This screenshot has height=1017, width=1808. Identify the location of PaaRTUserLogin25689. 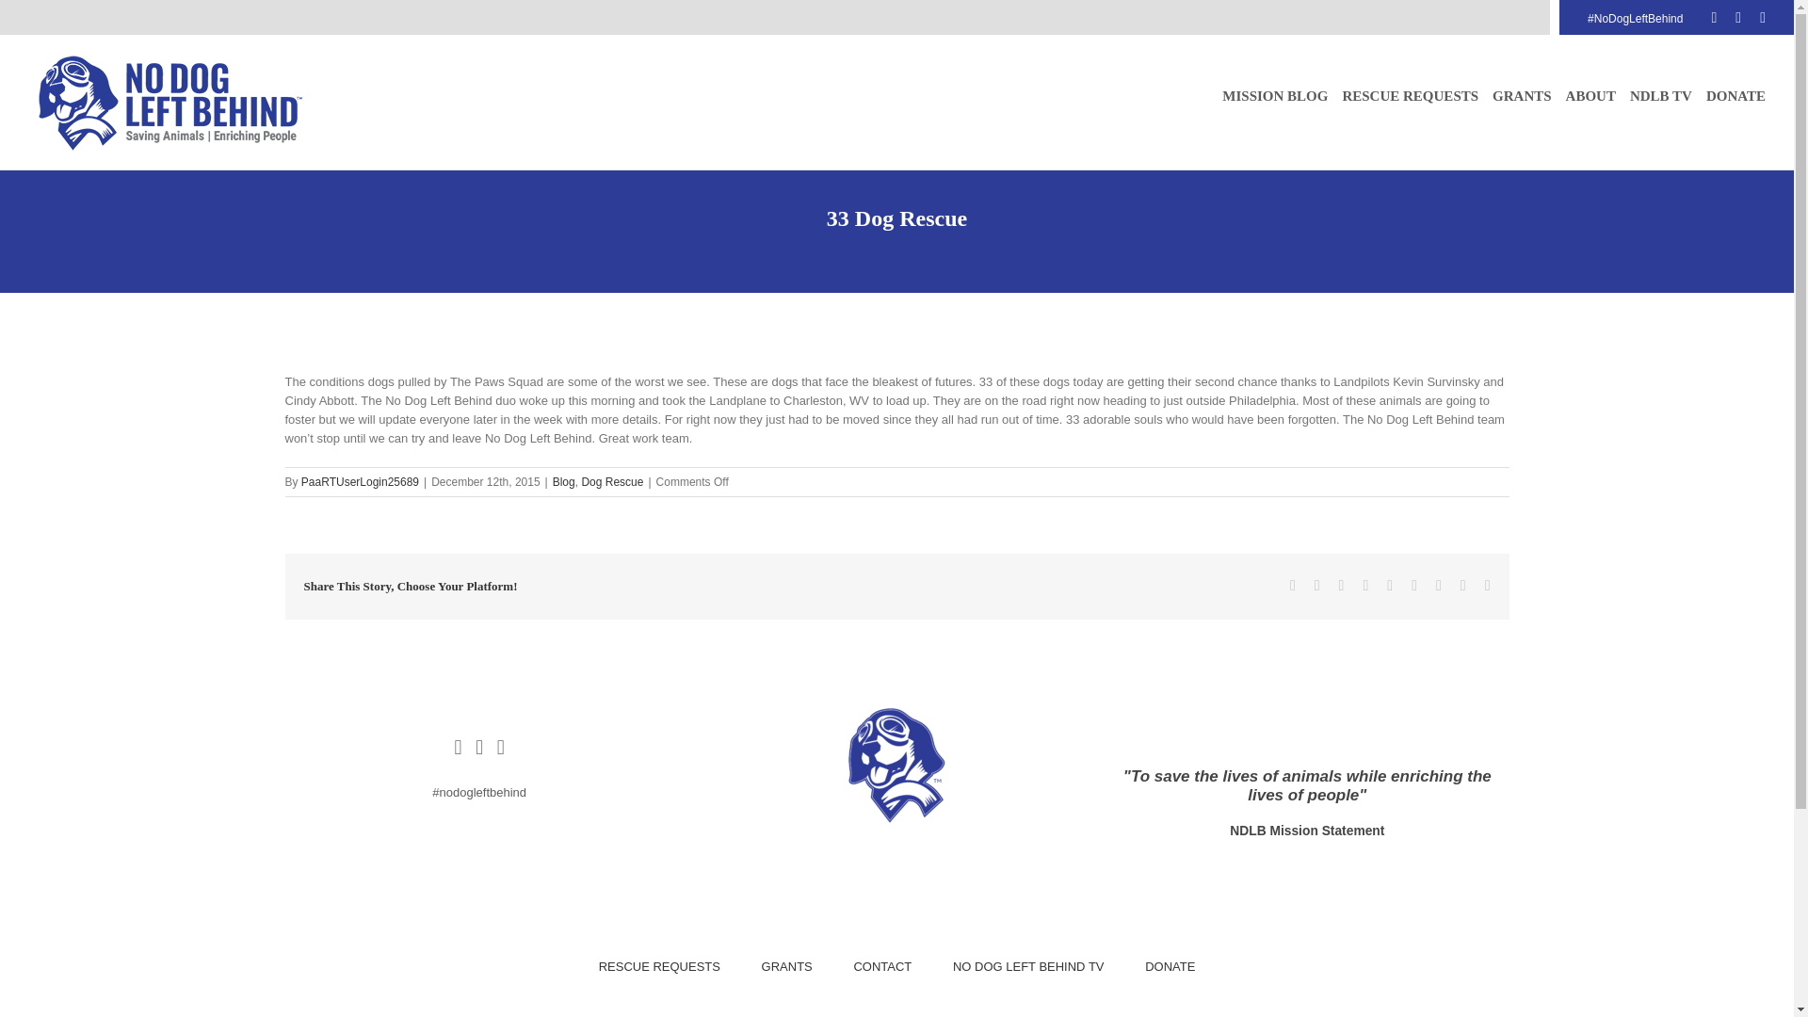
(360, 482).